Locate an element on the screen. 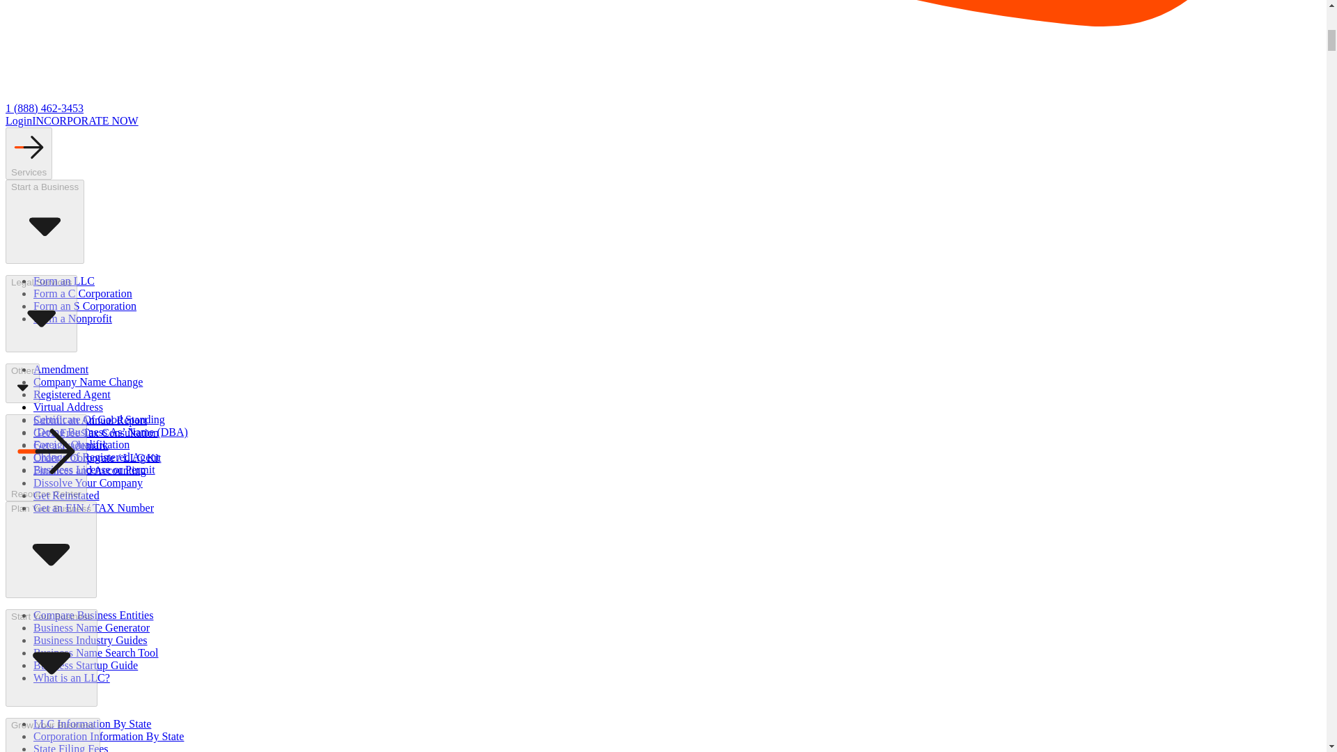  Get a Free Tax Consultation is located at coordinates (96, 432).